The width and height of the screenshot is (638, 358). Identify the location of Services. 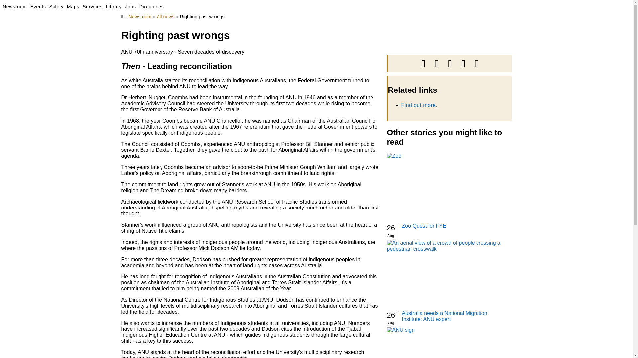
(94, 7).